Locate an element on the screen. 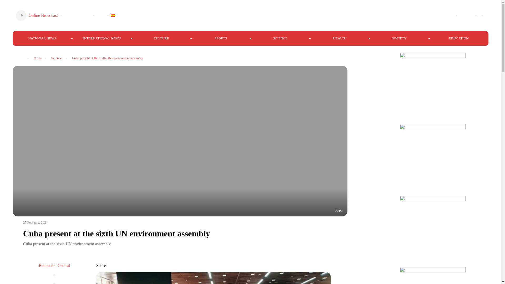 This screenshot has height=284, width=505. Clima is located at coordinates (100, 16).